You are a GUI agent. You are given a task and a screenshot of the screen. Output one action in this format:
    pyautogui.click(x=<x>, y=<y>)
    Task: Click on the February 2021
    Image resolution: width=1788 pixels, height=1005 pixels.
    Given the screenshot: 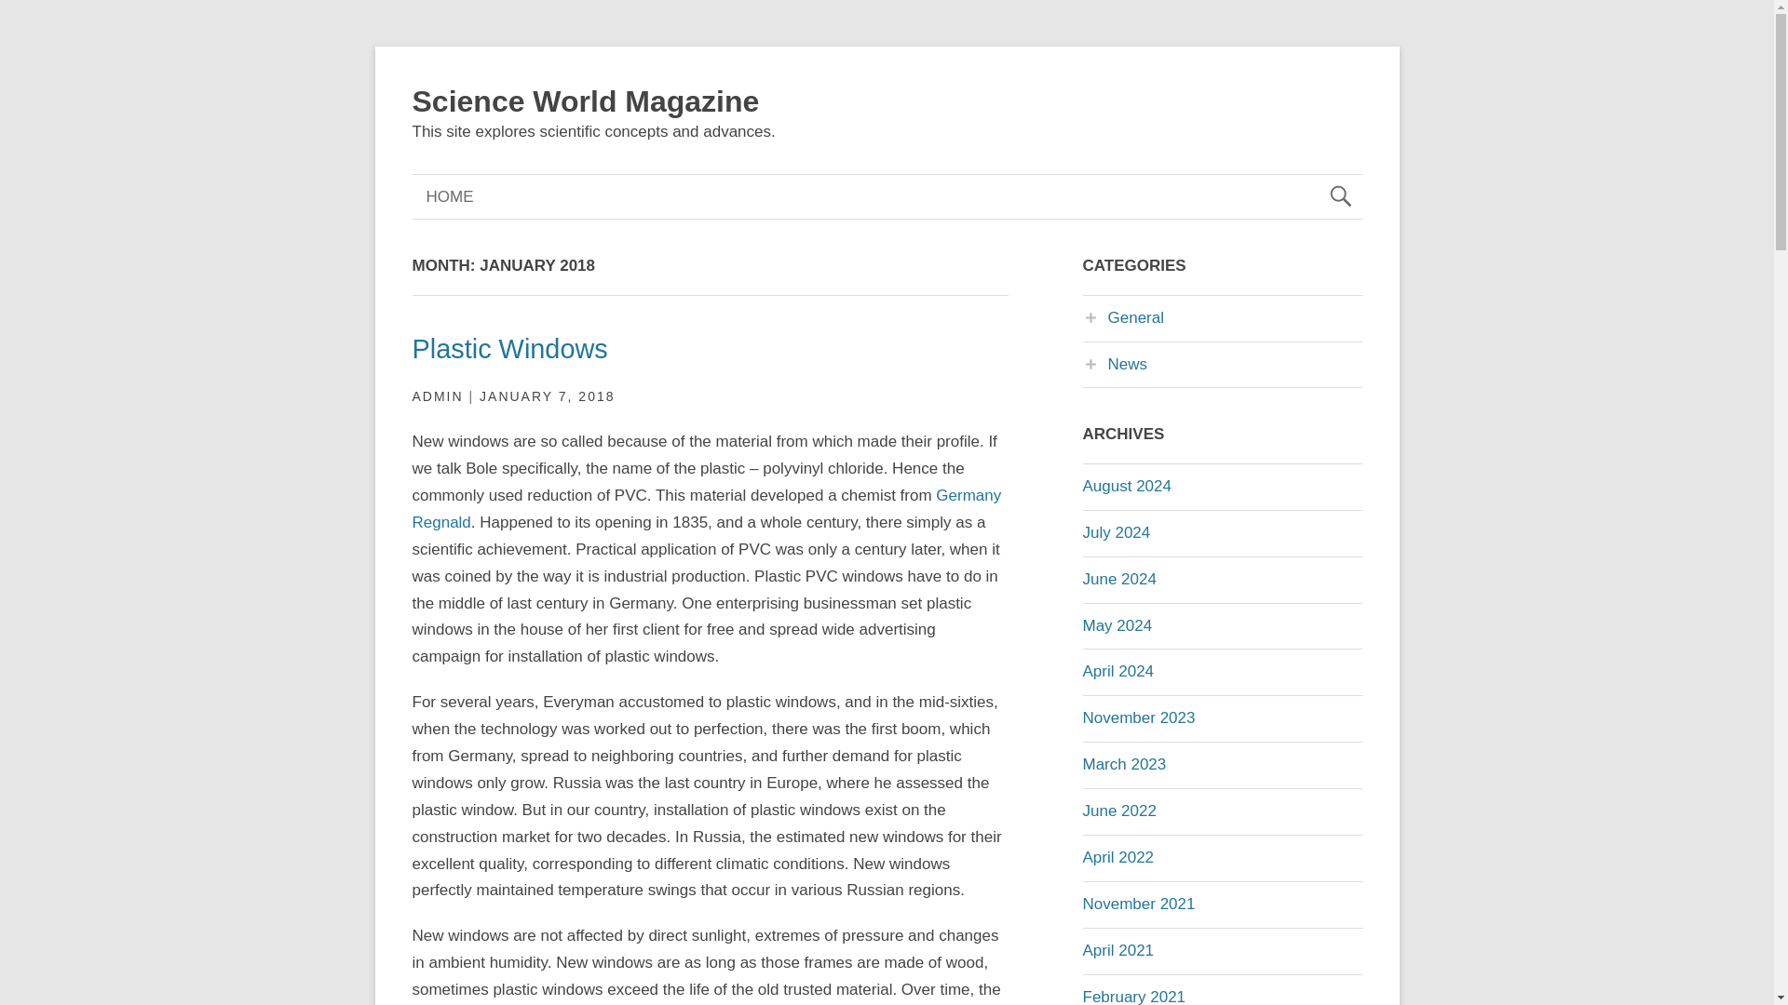 What is the action you would take?
    pyautogui.click(x=1132, y=996)
    